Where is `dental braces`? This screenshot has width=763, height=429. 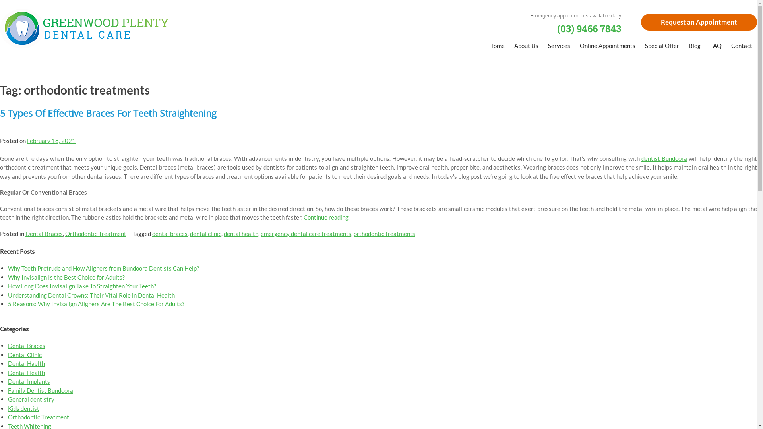
dental braces is located at coordinates (170, 234).